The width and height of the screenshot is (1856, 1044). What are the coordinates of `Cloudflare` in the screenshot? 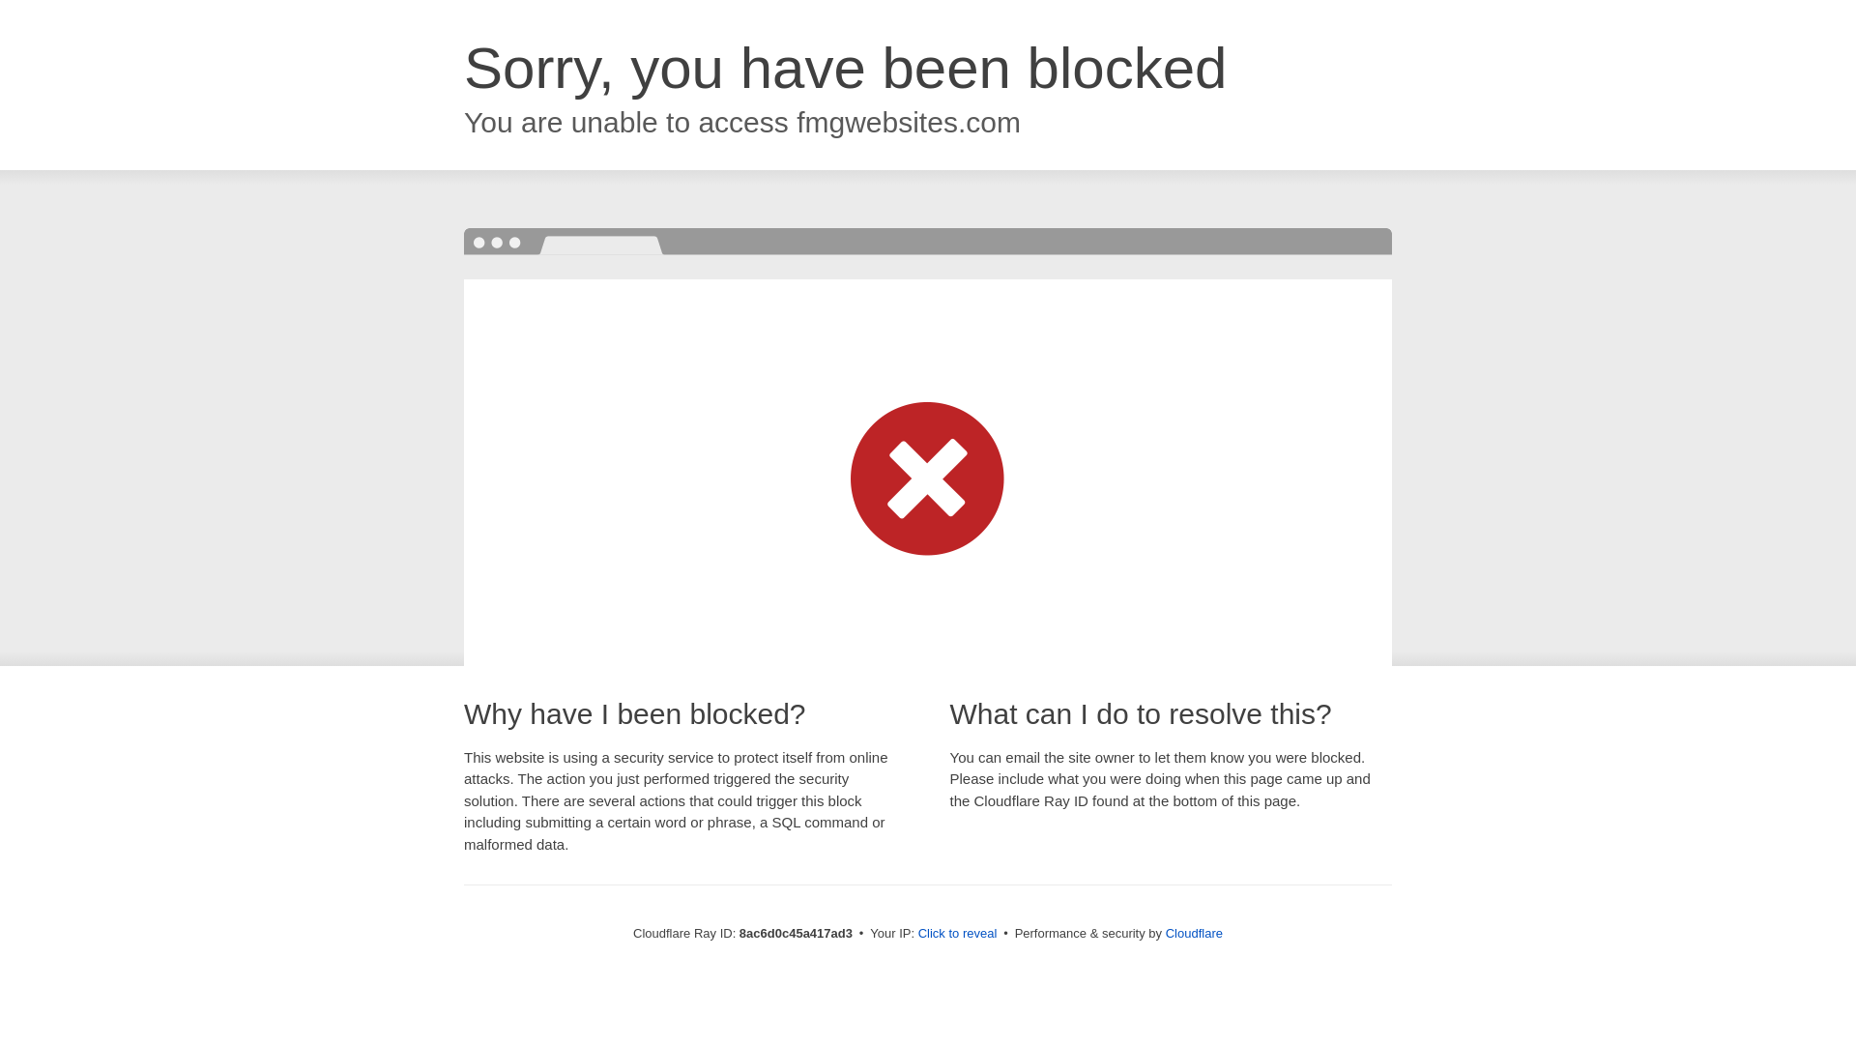 It's located at (1194, 933).